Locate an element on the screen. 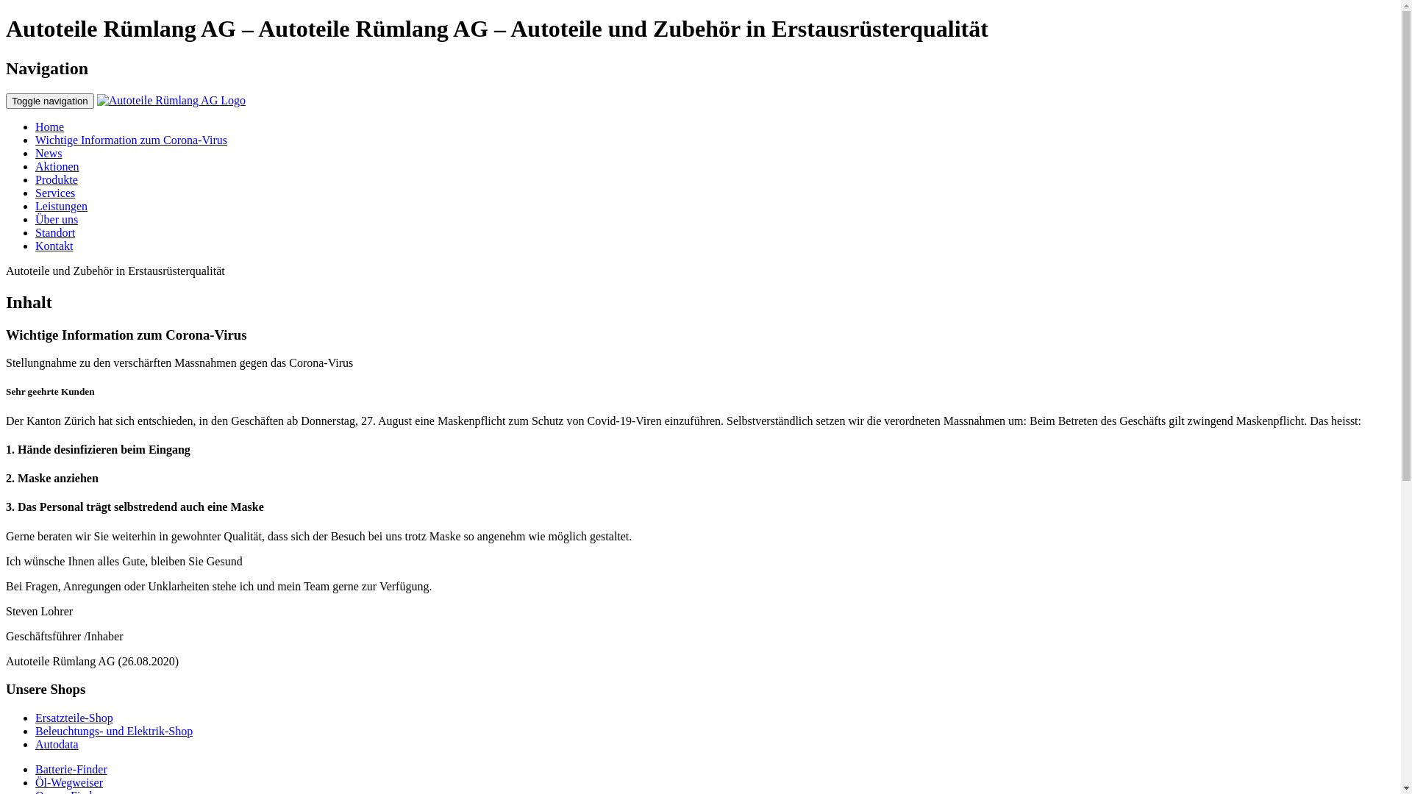  Autodata is located at coordinates (57, 744).